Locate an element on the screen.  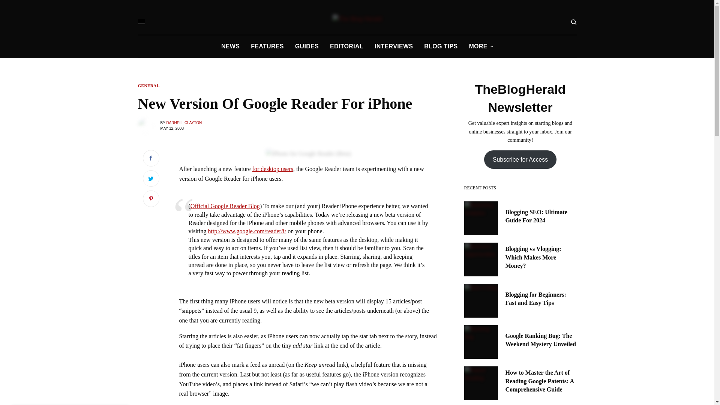
Google Ranking Bug: The Weekend Mystery Unveiled is located at coordinates (541, 340).